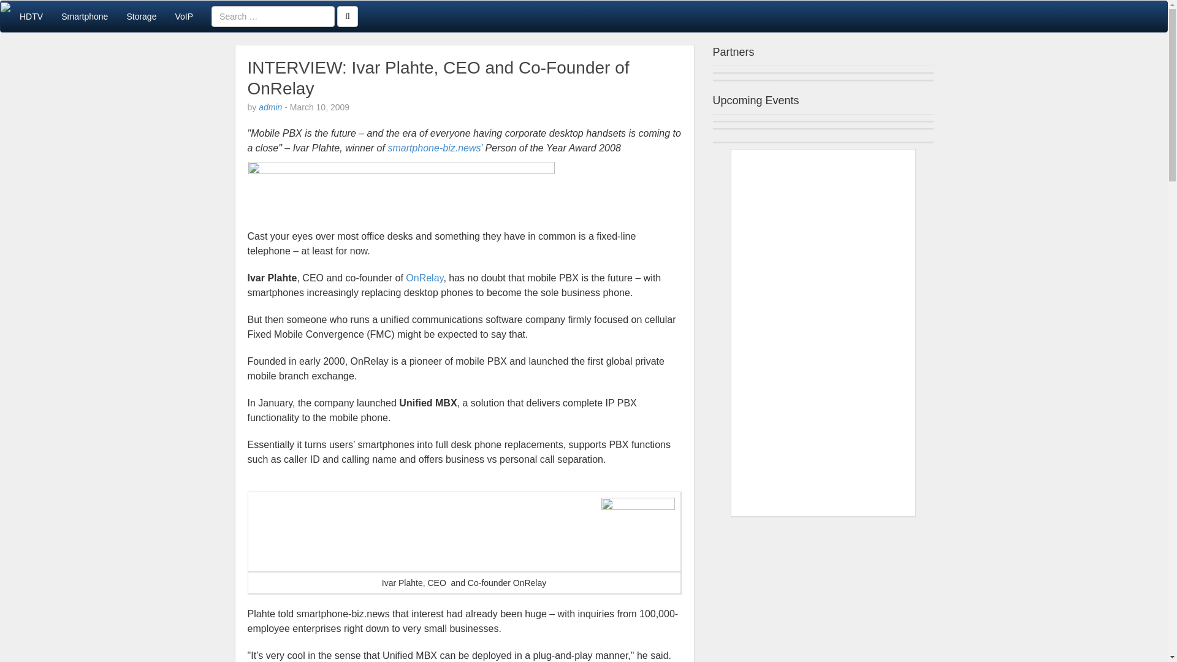  What do you see at coordinates (31, 16) in the screenshot?
I see `HDTV` at bounding box center [31, 16].